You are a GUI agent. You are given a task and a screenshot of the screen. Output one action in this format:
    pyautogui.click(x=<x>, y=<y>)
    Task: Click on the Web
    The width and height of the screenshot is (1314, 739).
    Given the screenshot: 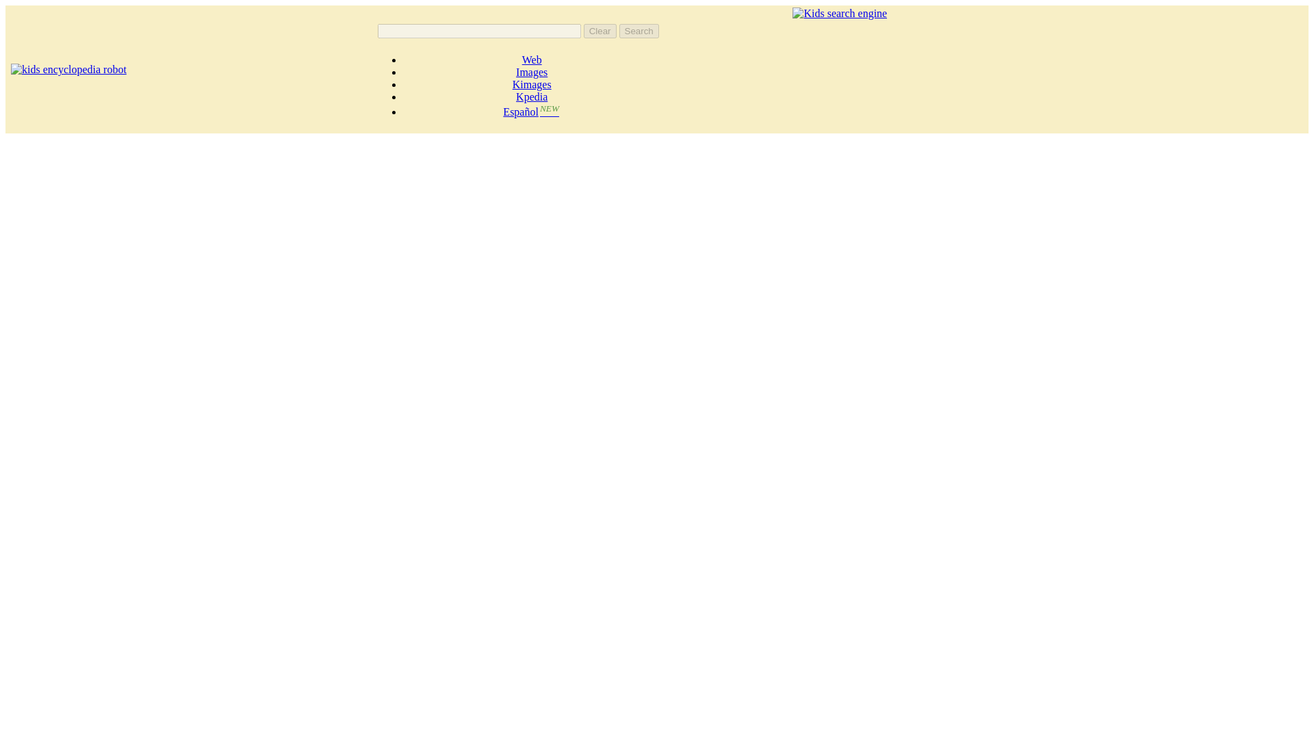 What is the action you would take?
    pyautogui.click(x=531, y=60)
    